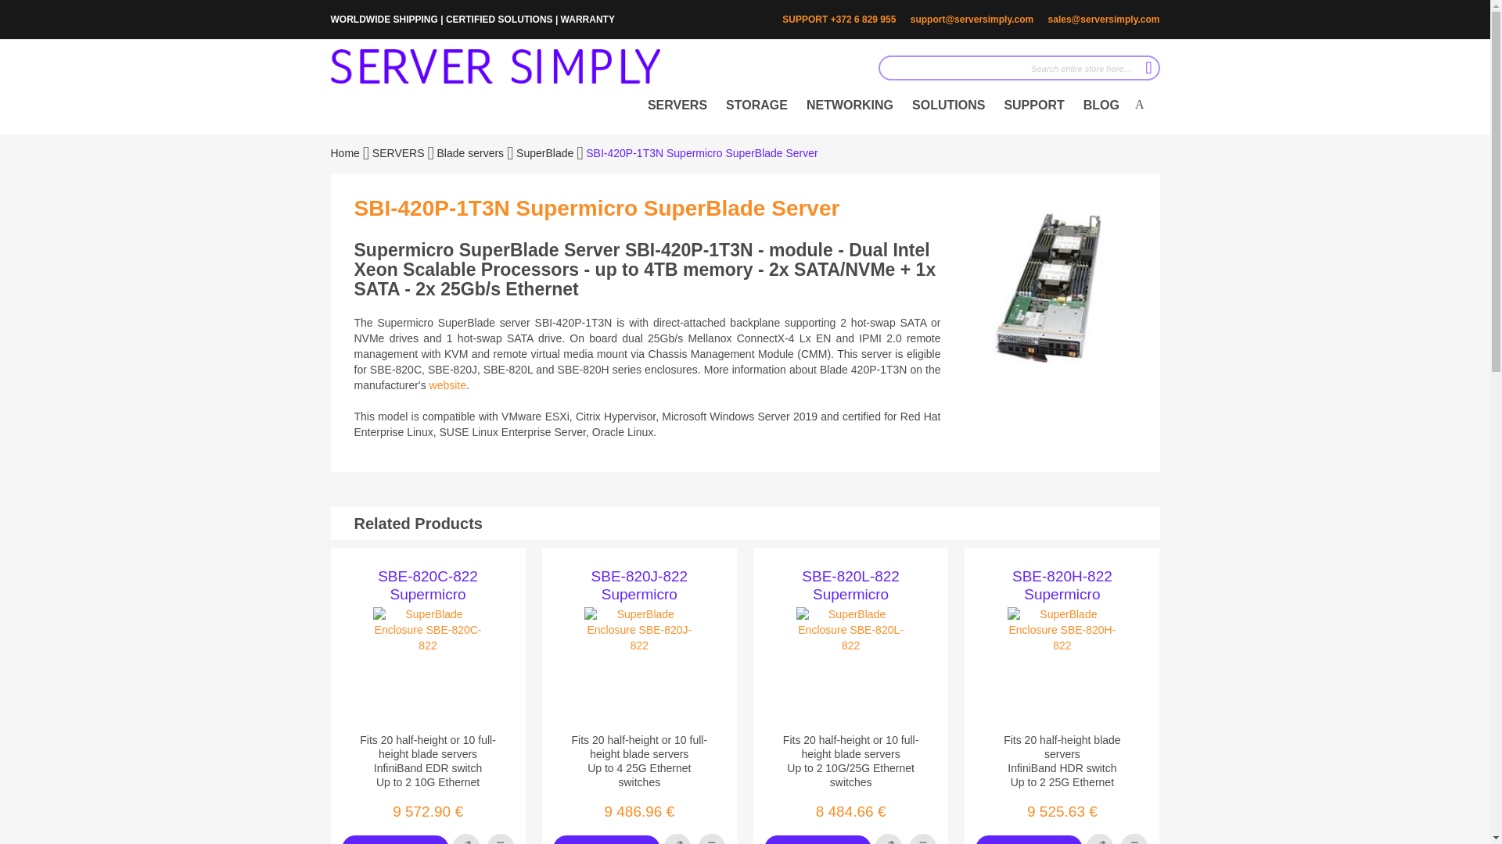 This screenshot has height=844, width=1502. Describe the element at coordinates (923, 839) in the screenshot. I see `Add to Compare` at that location.